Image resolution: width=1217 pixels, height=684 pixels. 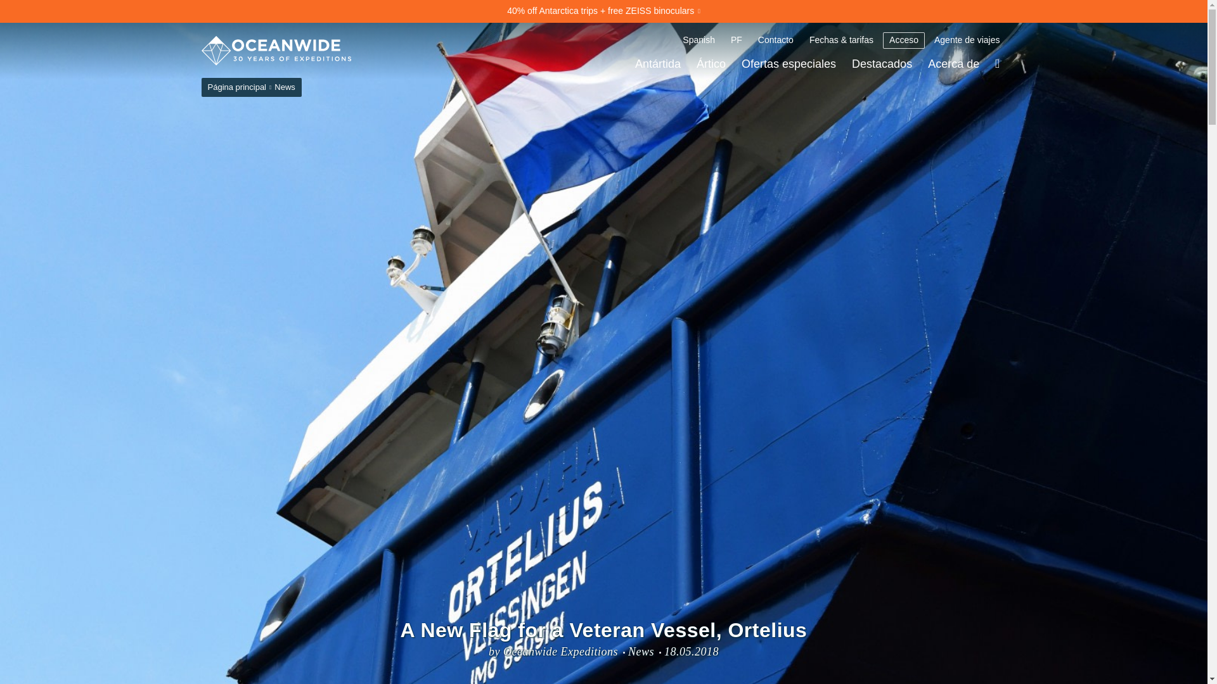 I want to click on Spanish, so click(x=699, y=40).